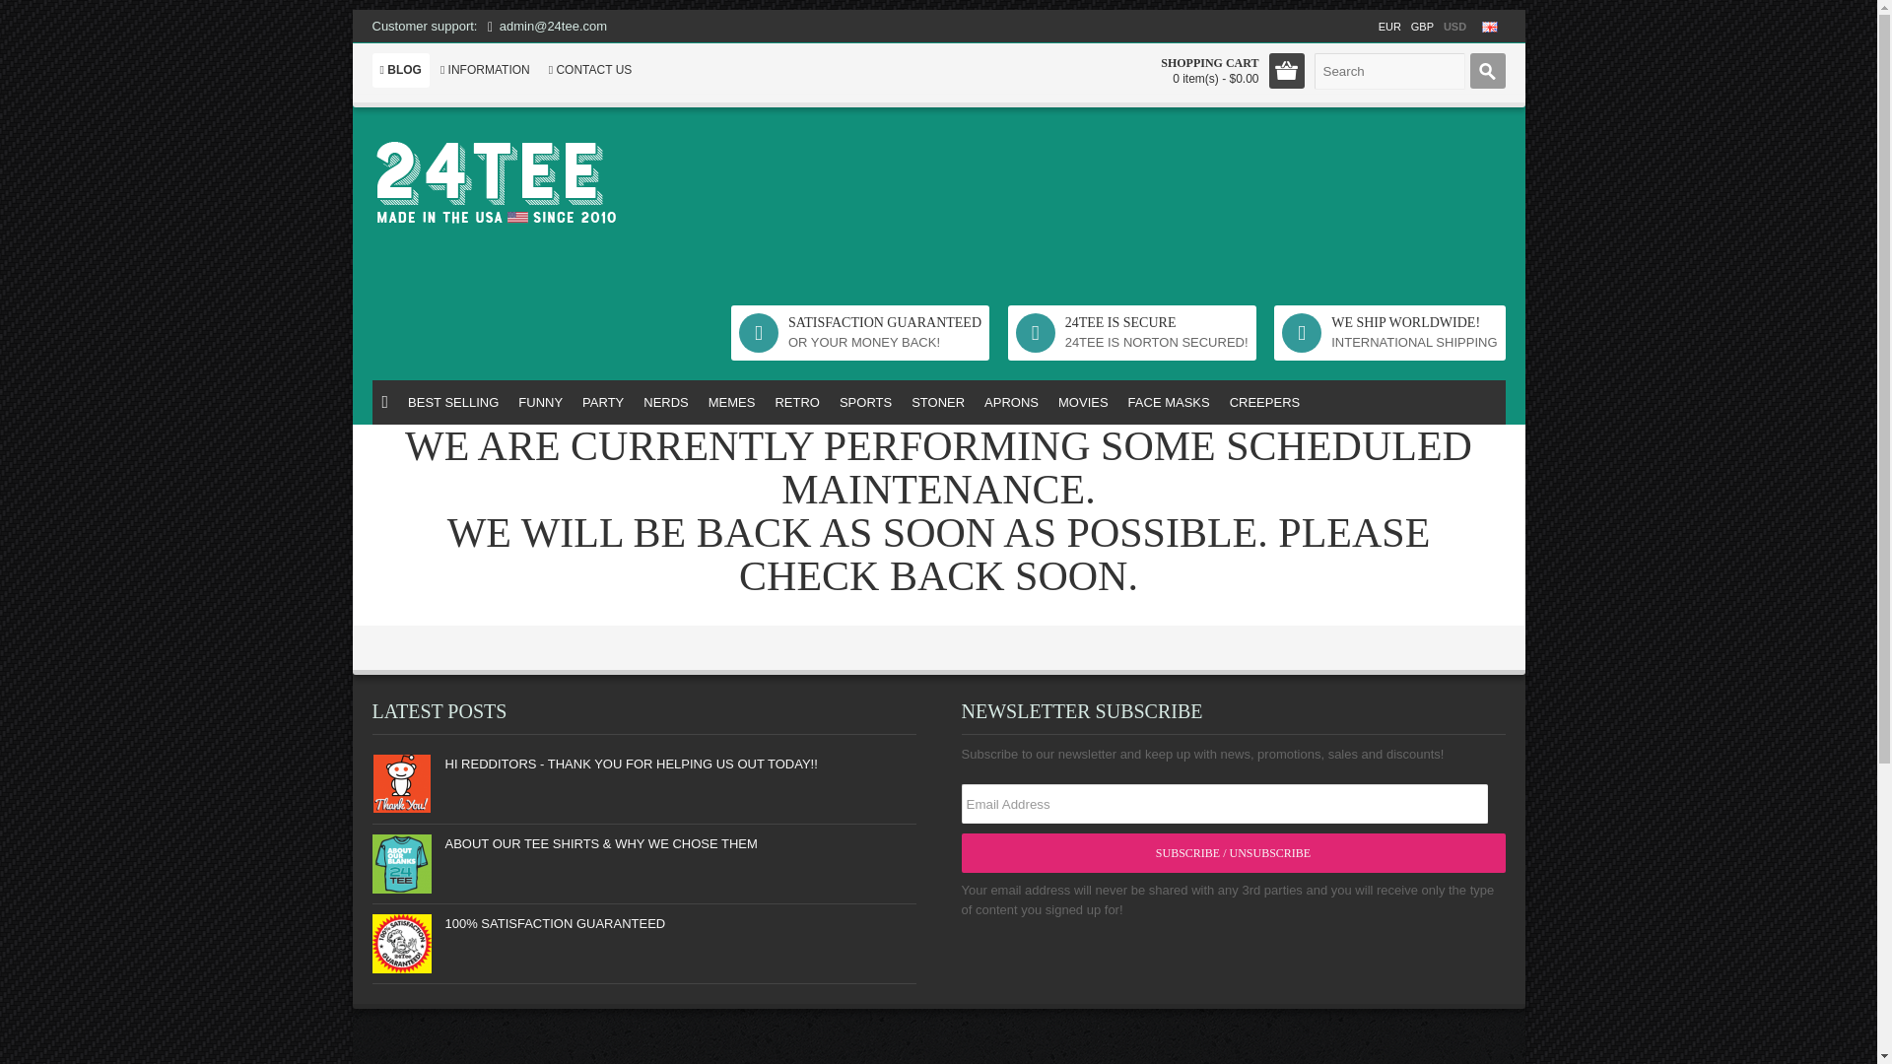  Describe the element at coordinates (1389, 26) in the screenshot. I see `EUR` at that location.